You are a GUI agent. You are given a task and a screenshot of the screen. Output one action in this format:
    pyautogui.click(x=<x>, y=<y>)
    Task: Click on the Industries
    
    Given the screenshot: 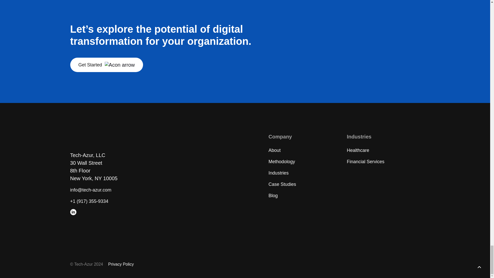 What is the action you would take?
    pyautogui.click(x=278, y=173)
    